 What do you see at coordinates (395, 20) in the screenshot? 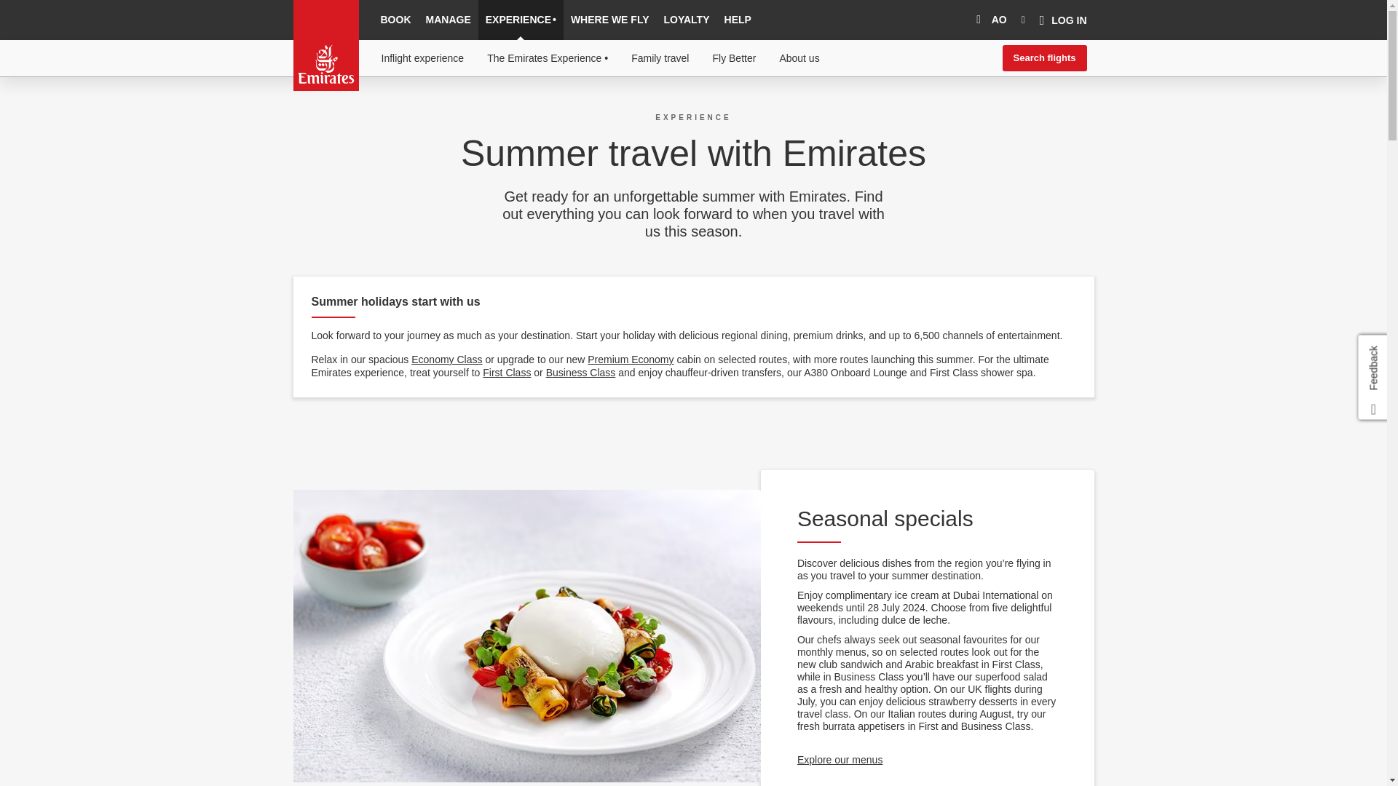
I see `BOOK` at bounding box center [395, 20].